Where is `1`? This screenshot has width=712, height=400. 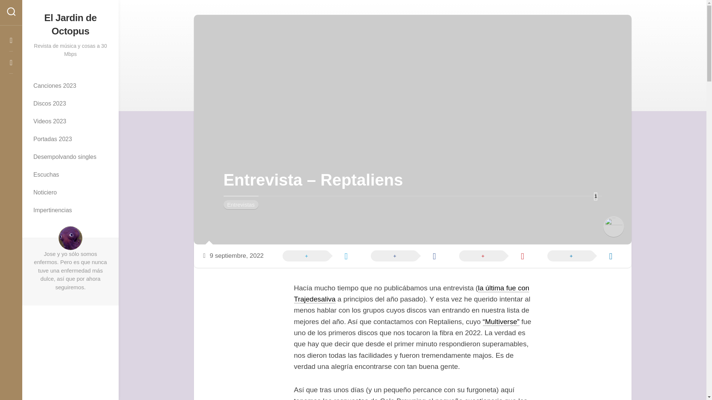 1 is located at coordinates (596, 196).